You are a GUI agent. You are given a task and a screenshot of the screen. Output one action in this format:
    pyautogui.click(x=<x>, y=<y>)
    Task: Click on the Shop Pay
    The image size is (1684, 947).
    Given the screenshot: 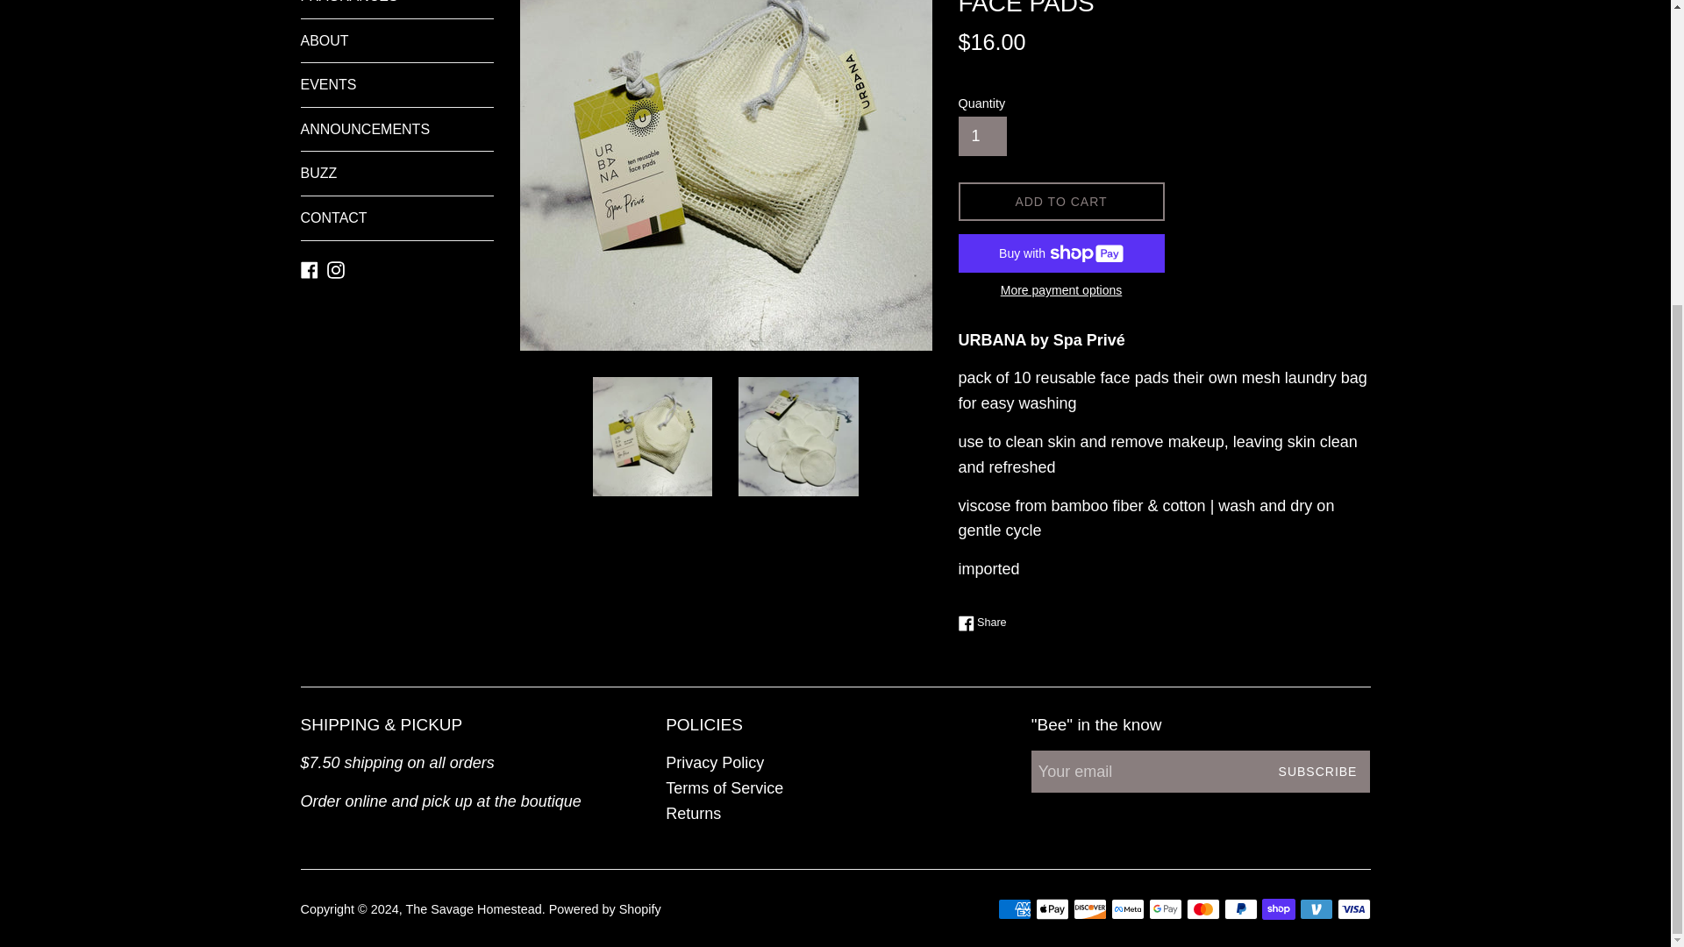 What is the action you would take?
    pyautogui.click(x=1278, y=908)
    